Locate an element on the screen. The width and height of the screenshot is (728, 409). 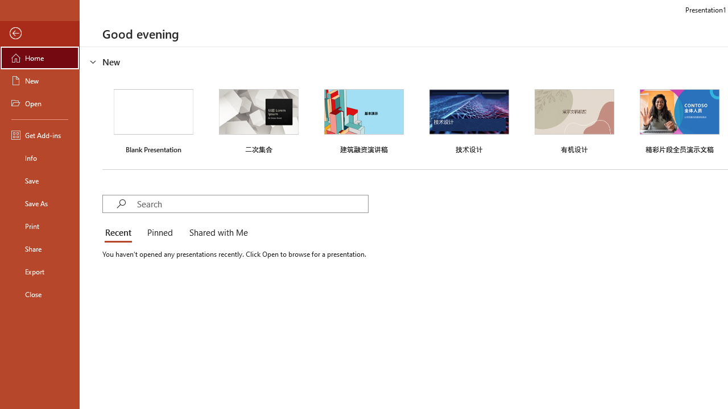
Shared with Me is located at coordinates (216, 233).